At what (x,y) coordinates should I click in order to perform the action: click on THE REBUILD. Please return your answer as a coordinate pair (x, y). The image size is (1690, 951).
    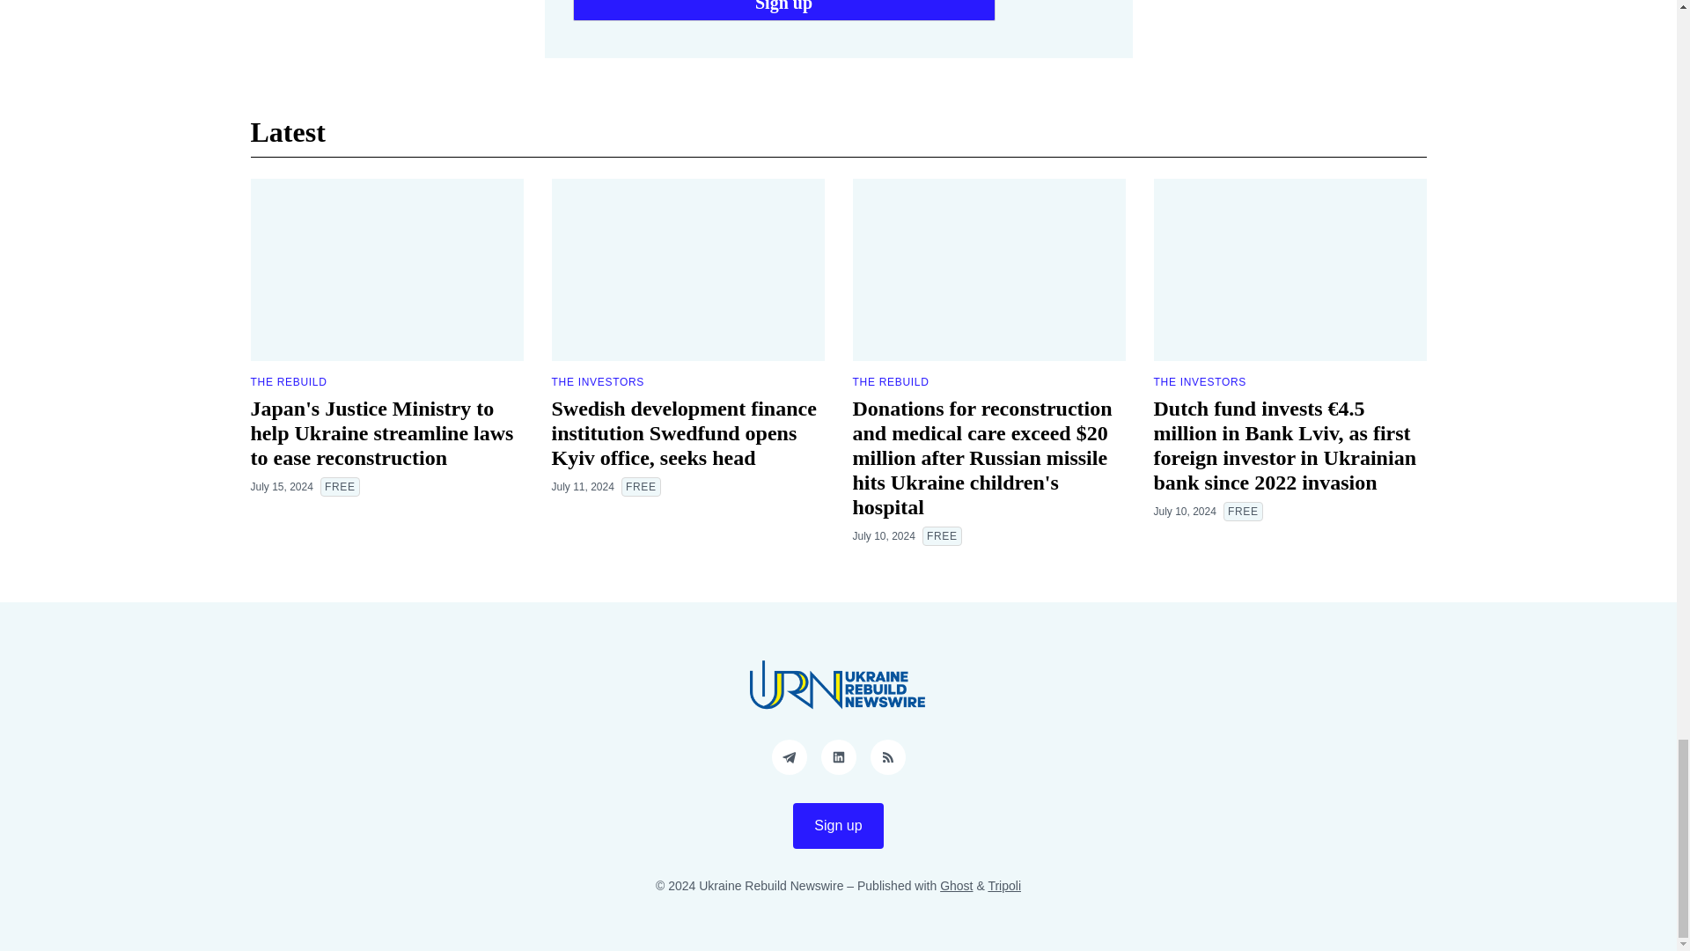
    Looking at the image, I should click on (288, 381).